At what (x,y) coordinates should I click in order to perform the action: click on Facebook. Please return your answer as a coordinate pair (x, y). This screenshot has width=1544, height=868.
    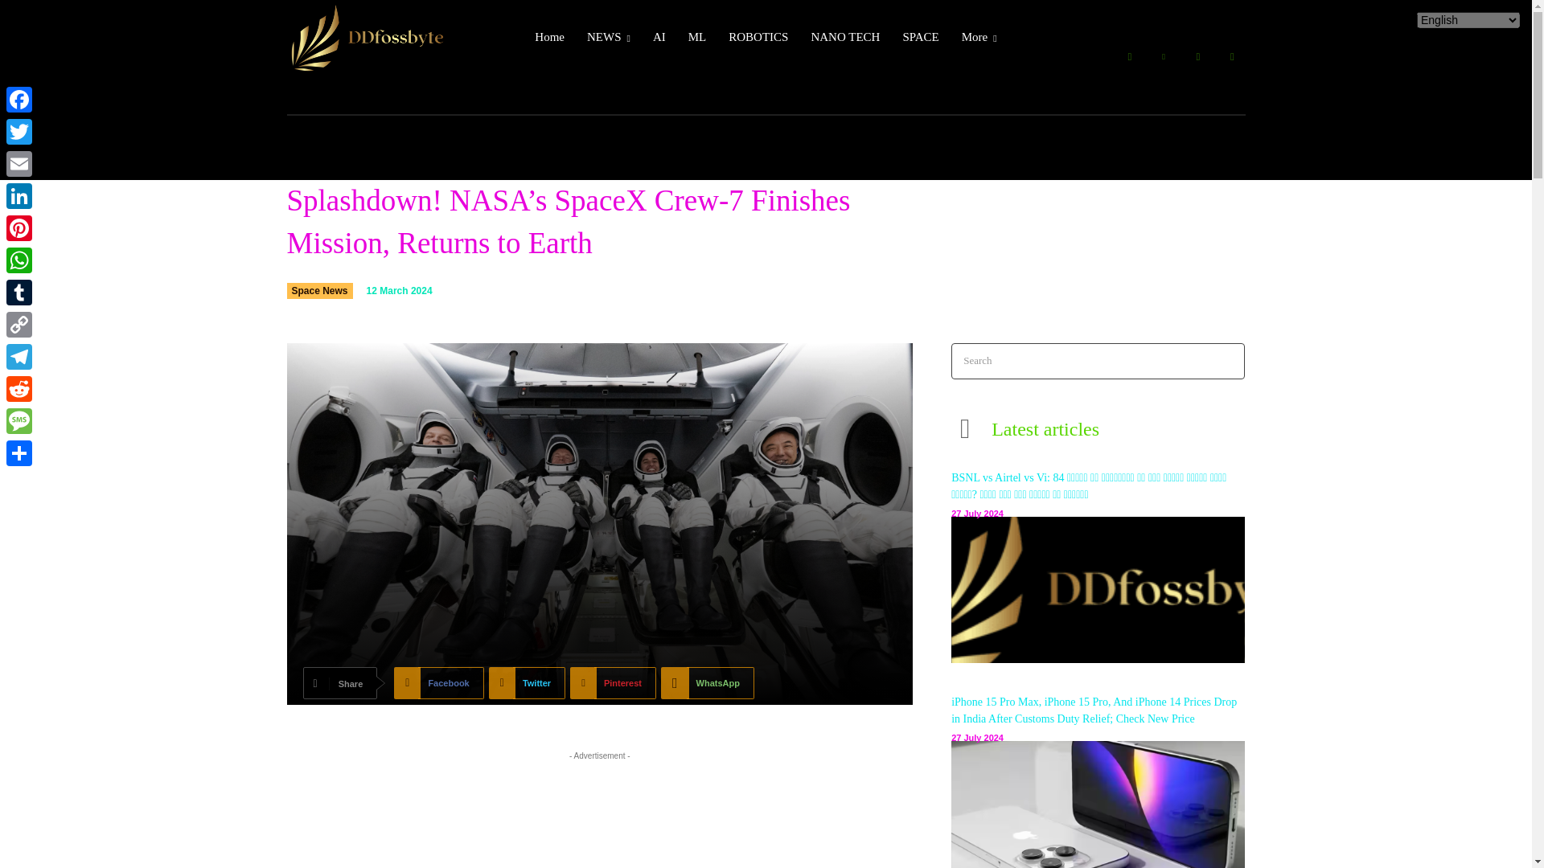
    Looking at the image, I should click on (1129, 57).